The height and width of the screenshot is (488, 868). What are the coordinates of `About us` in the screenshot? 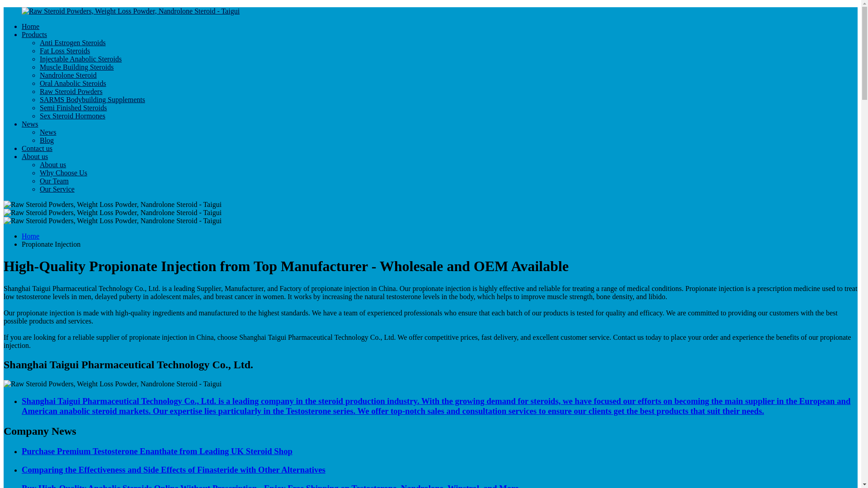 It's located at (34, 156).